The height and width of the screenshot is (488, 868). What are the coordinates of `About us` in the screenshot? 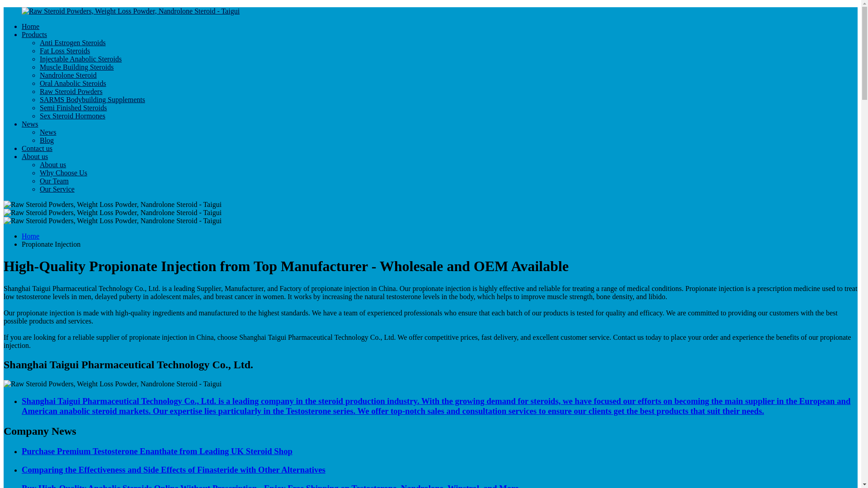 It's located at (34, 156).